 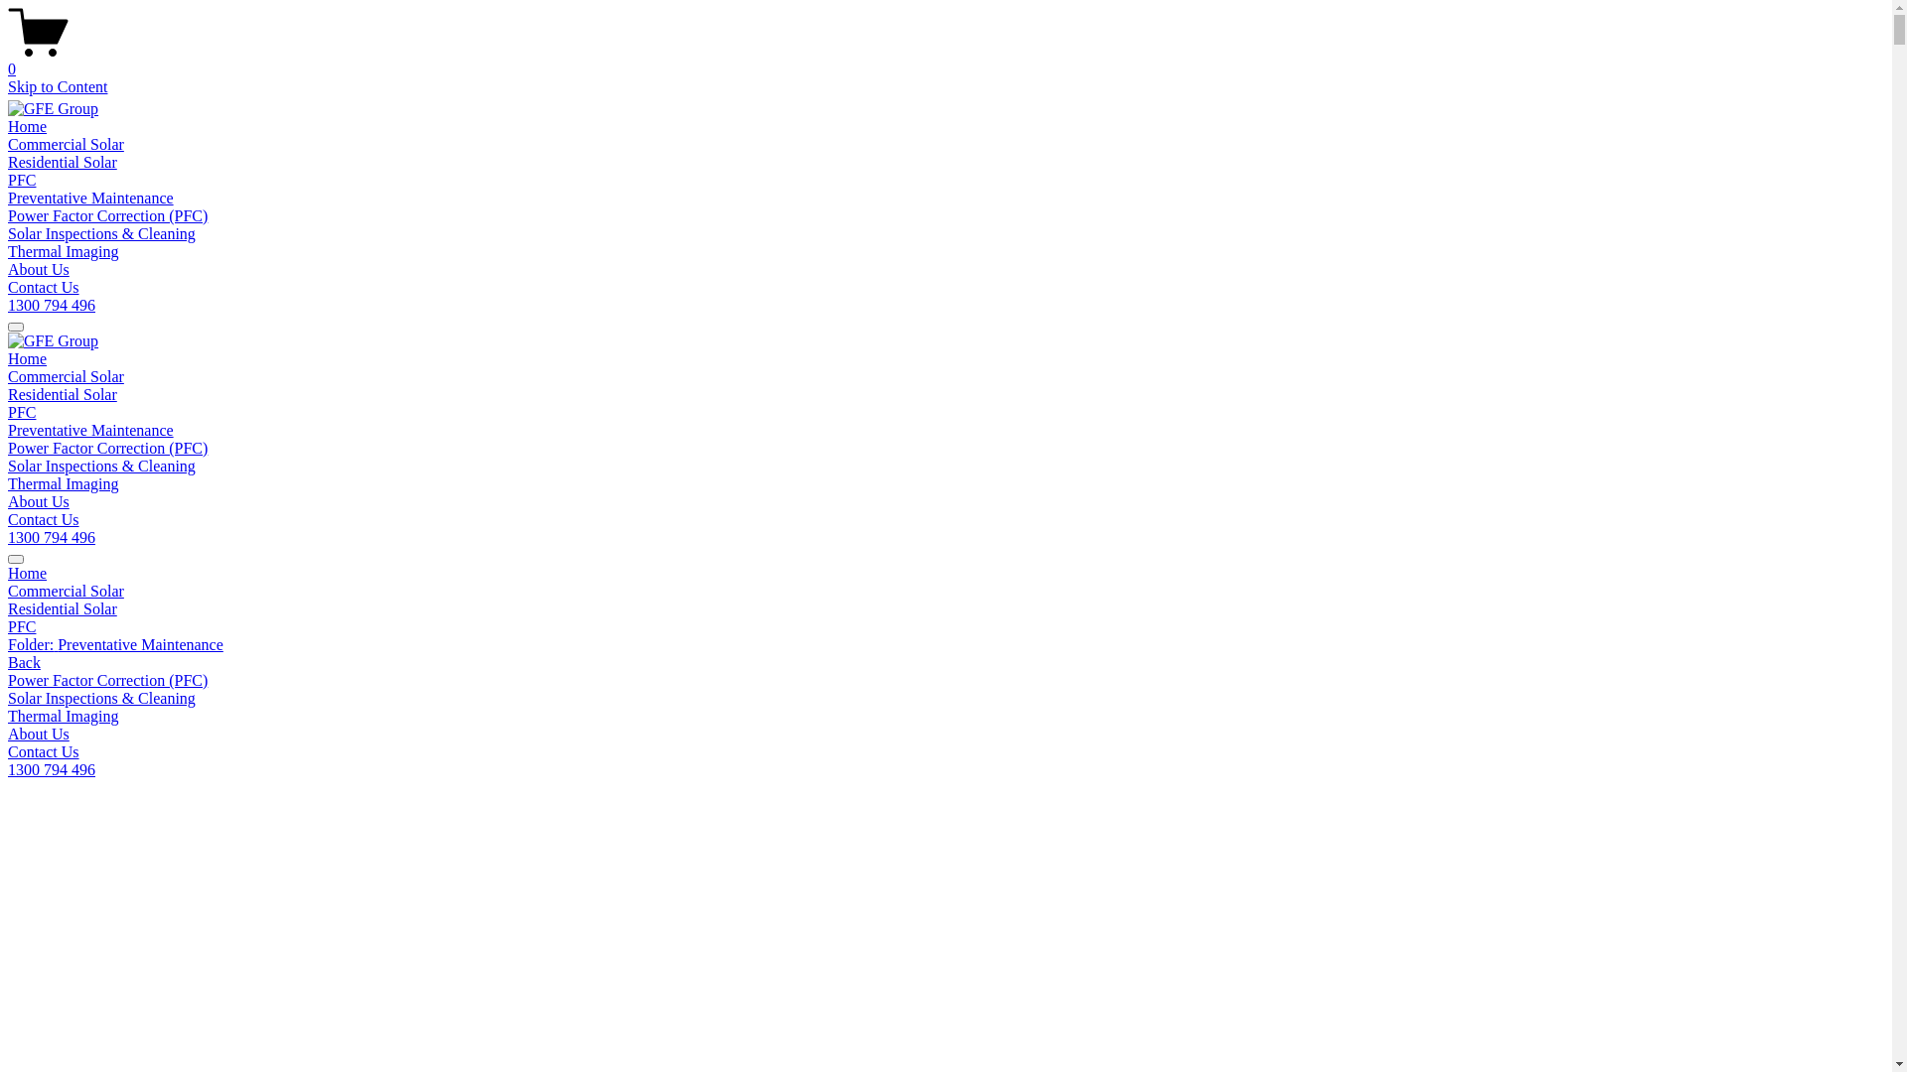 I want to click on Residential Solar, so click(x=63, y=395).